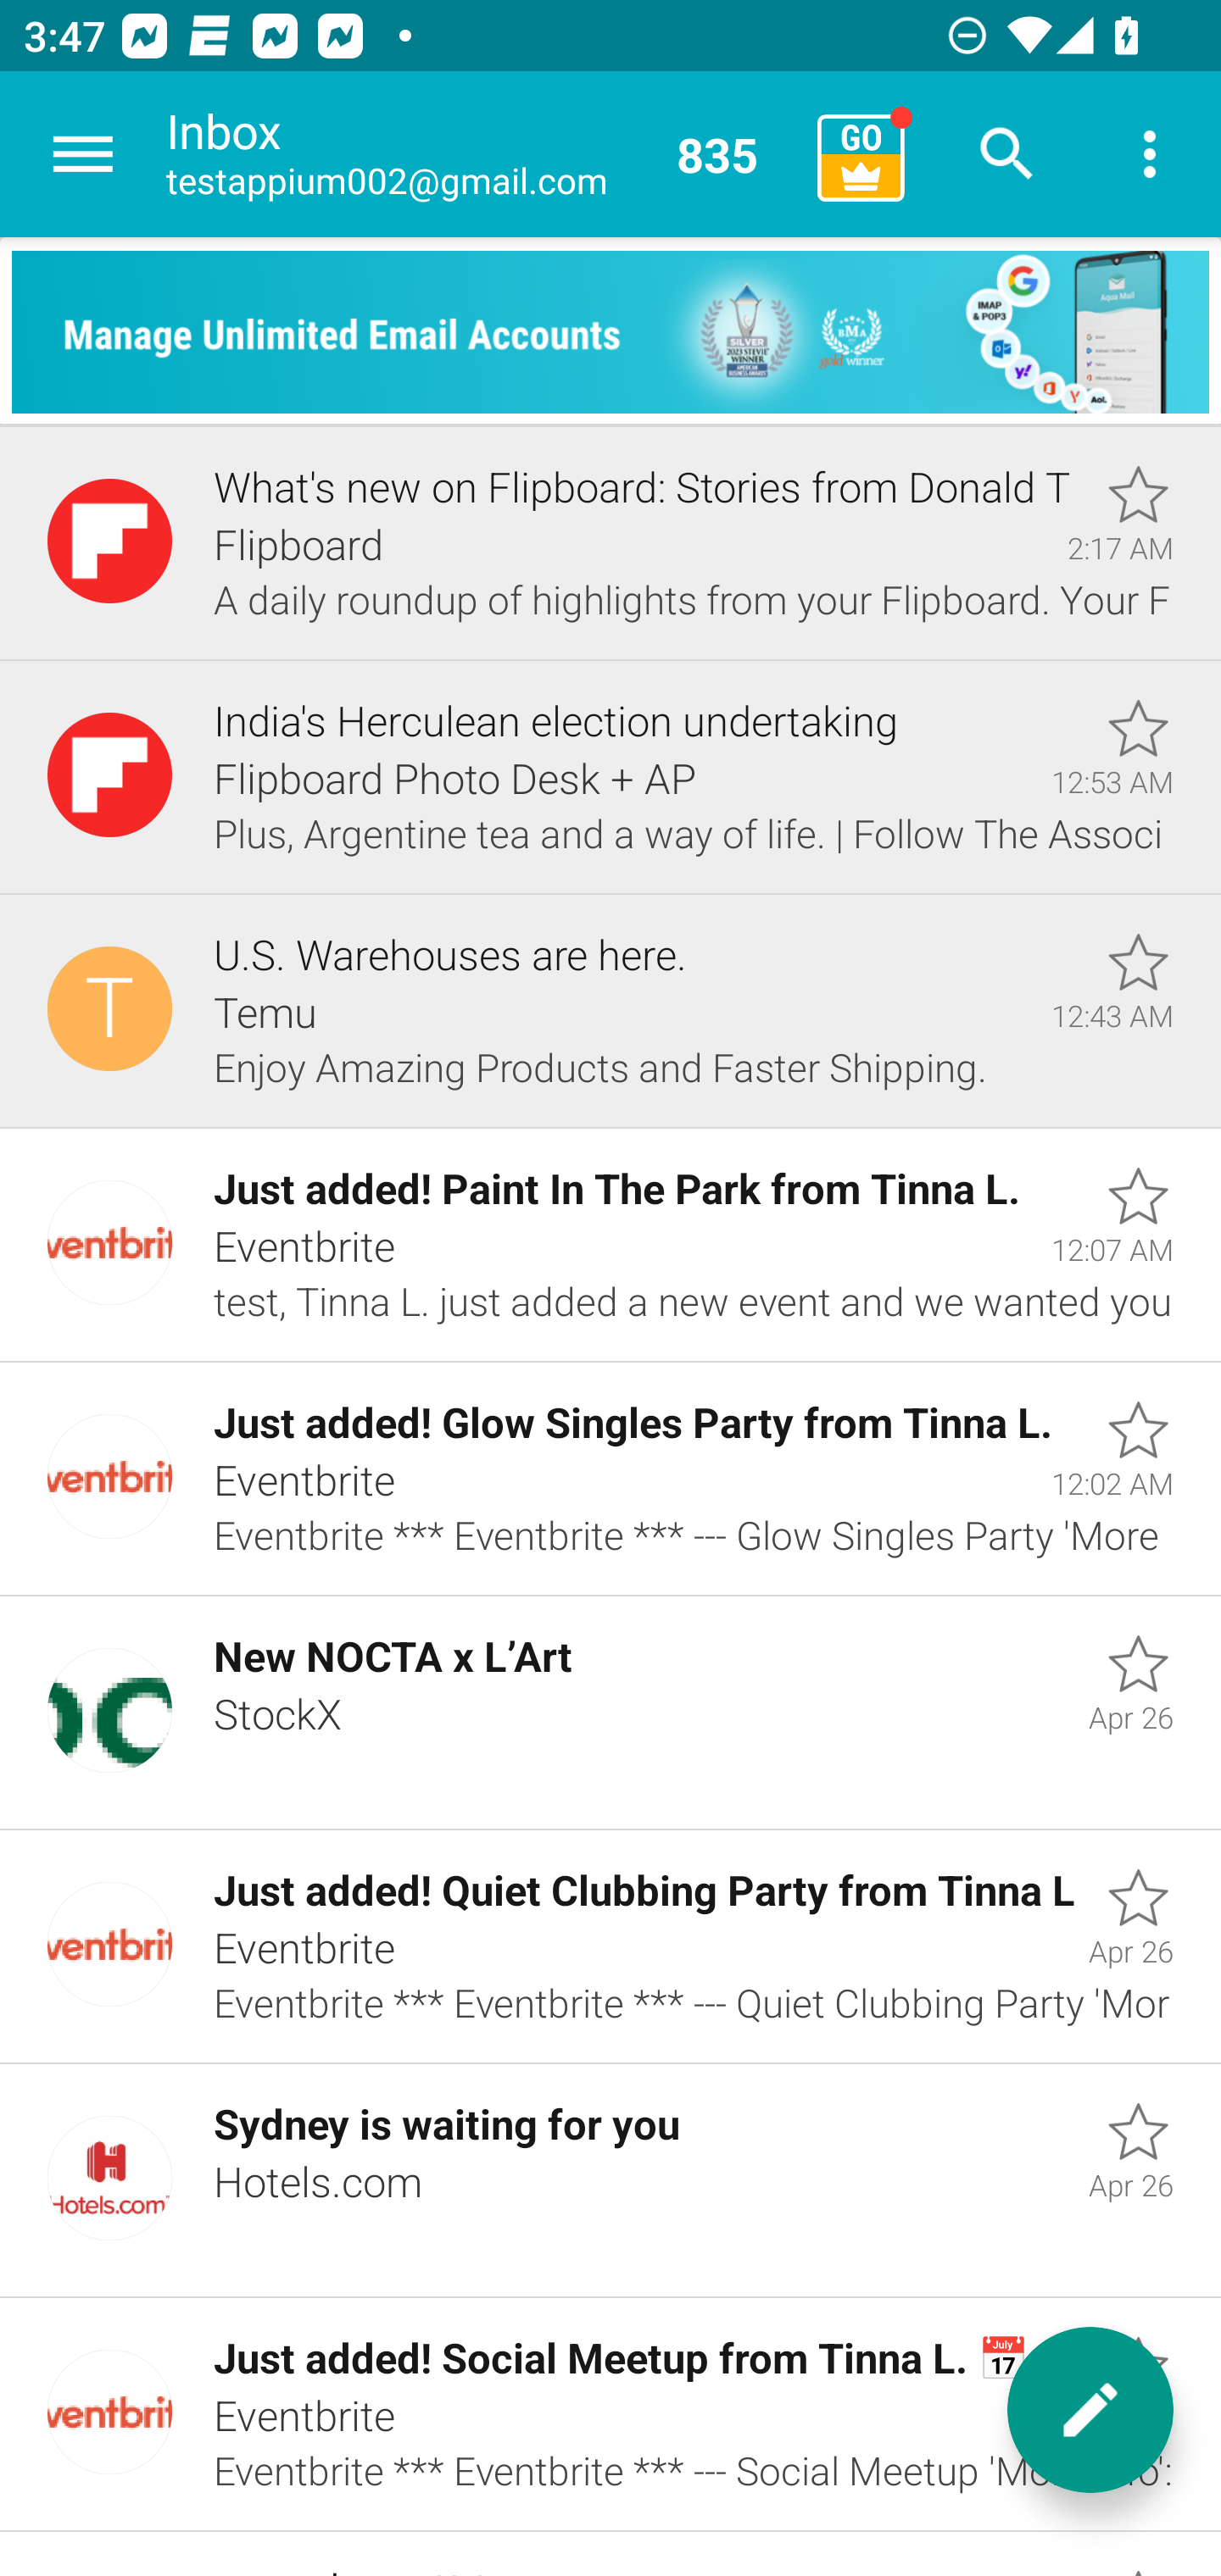 Image resolution: width=1221 pixels, height=2576 pixels. I want to click on New message, so click(1090, 2410).